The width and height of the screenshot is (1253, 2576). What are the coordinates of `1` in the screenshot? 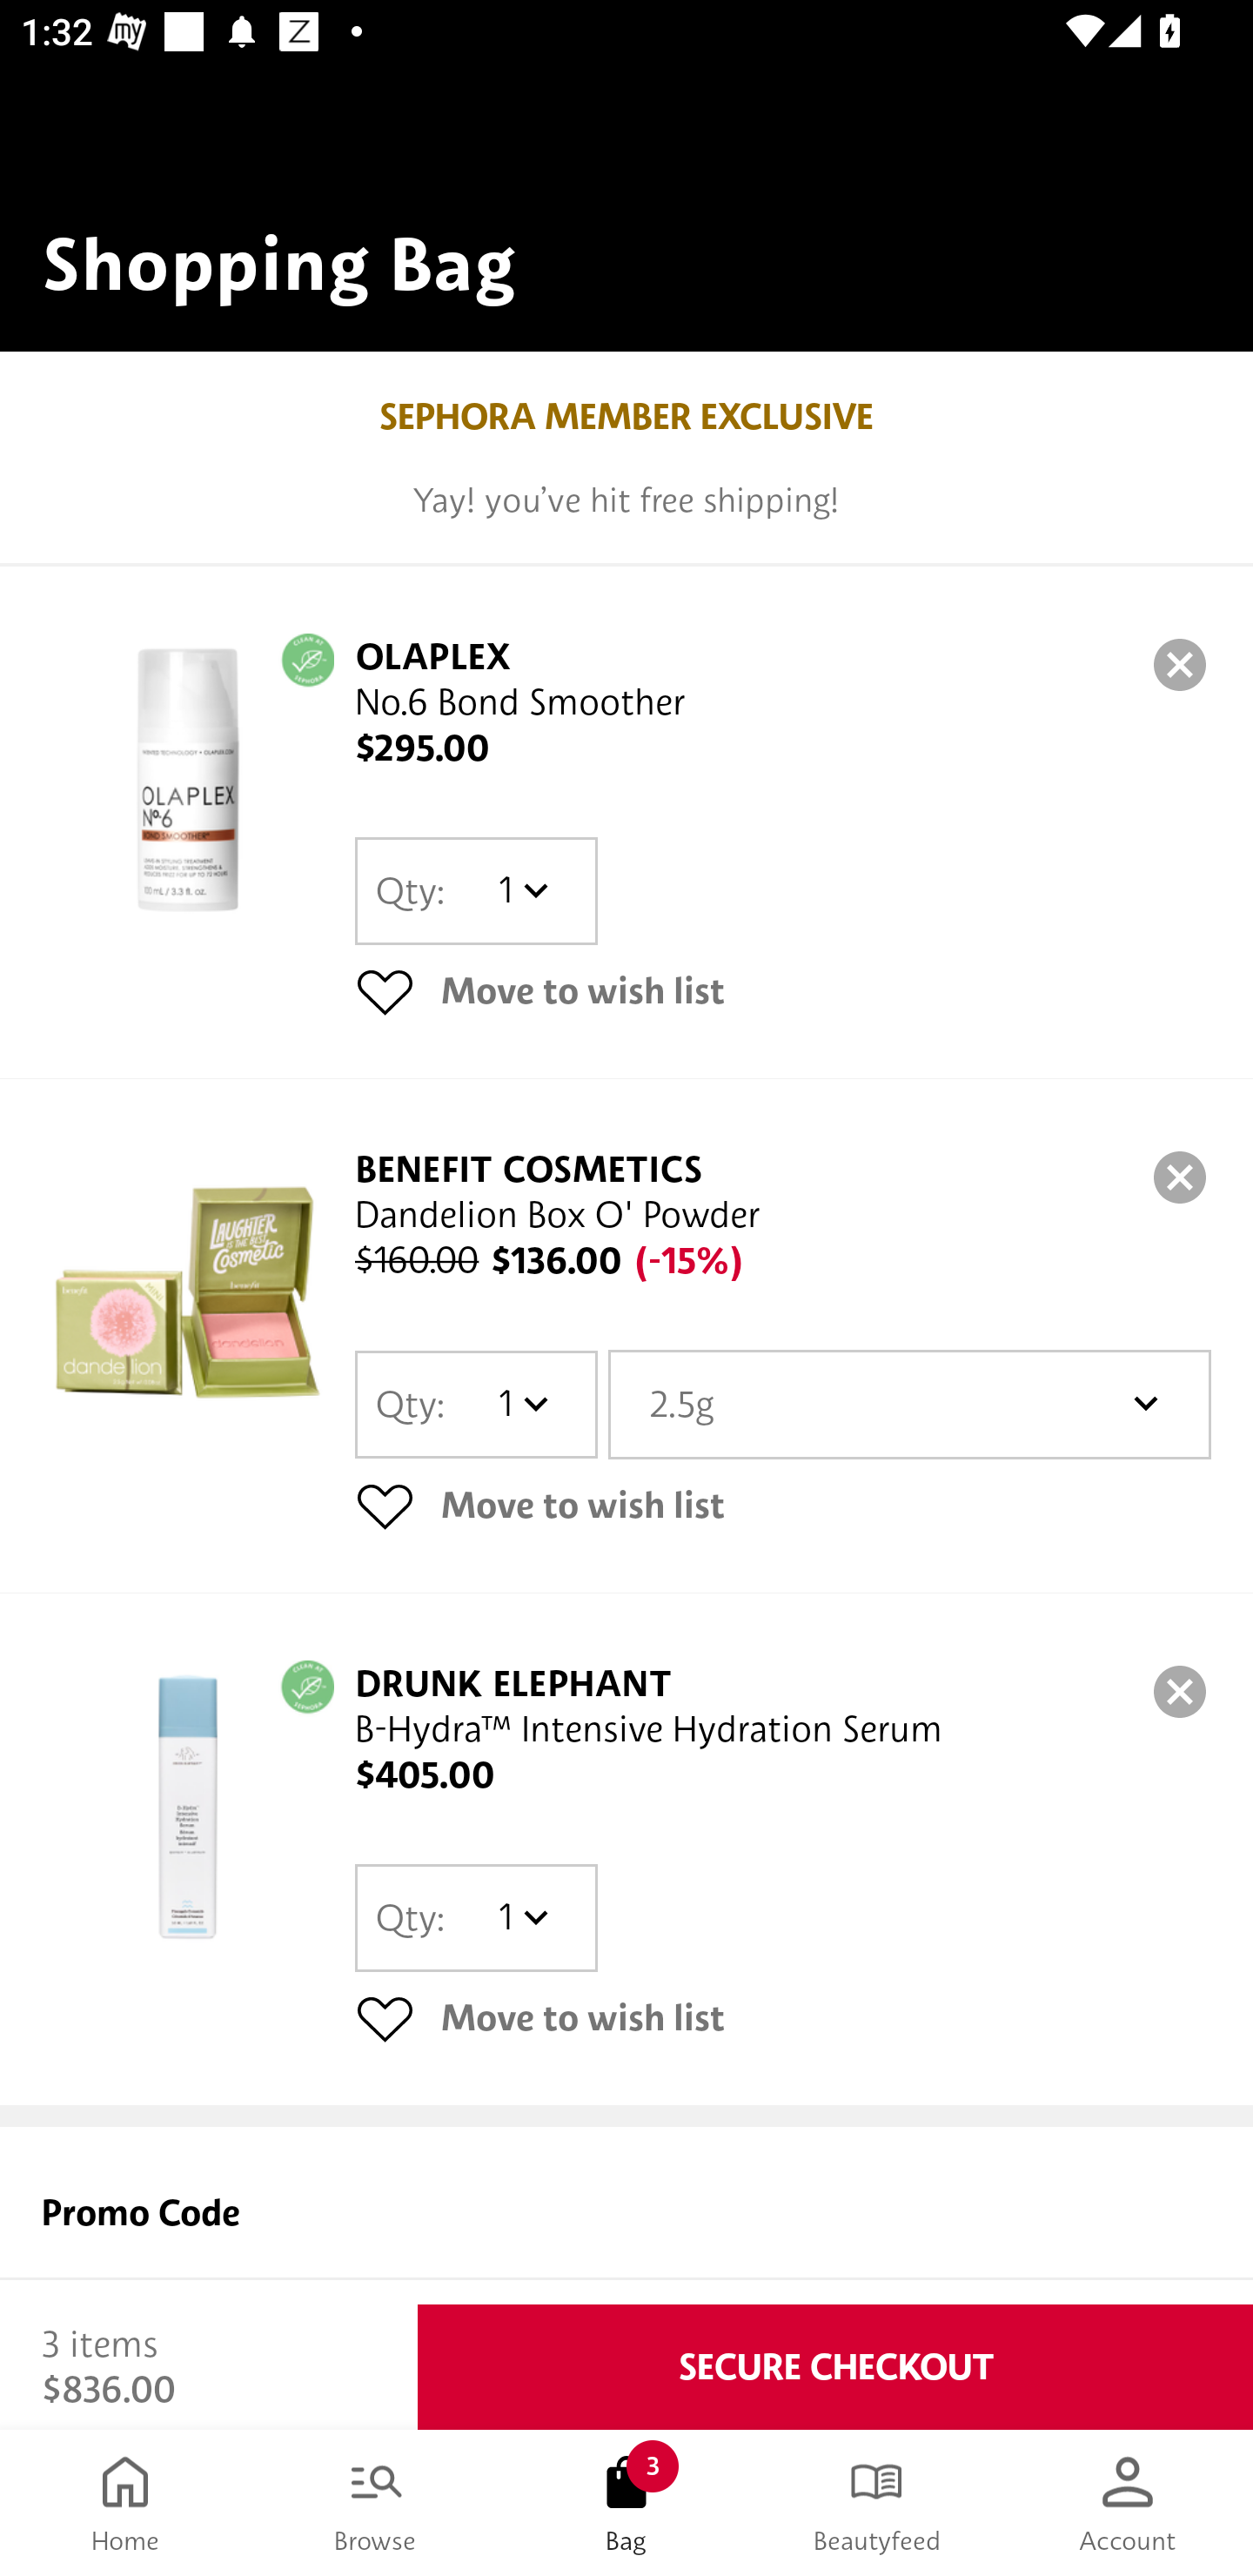 It's located at (522, 891).